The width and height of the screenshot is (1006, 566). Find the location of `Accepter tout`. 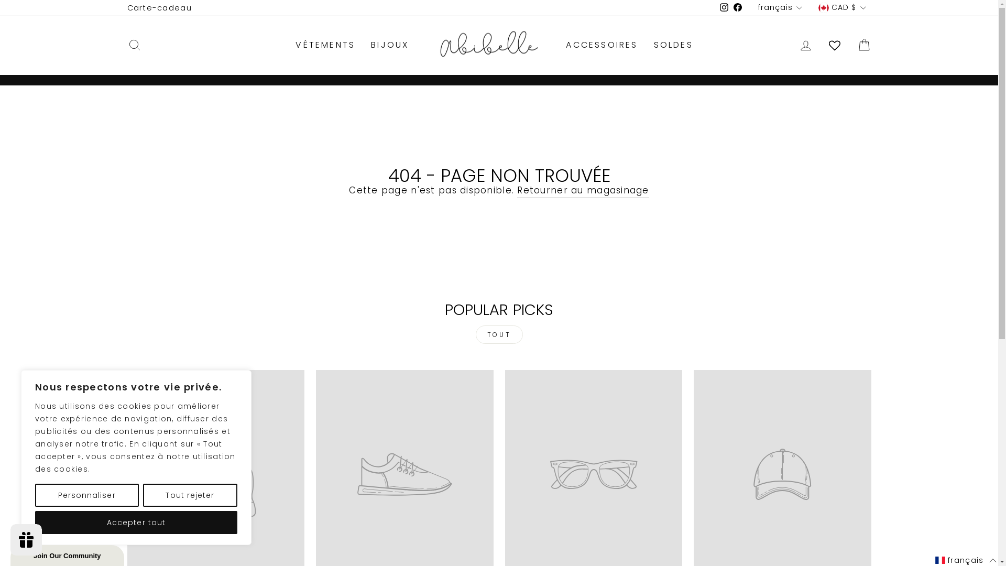

Accepter tout is located at coordinates (136, 523).